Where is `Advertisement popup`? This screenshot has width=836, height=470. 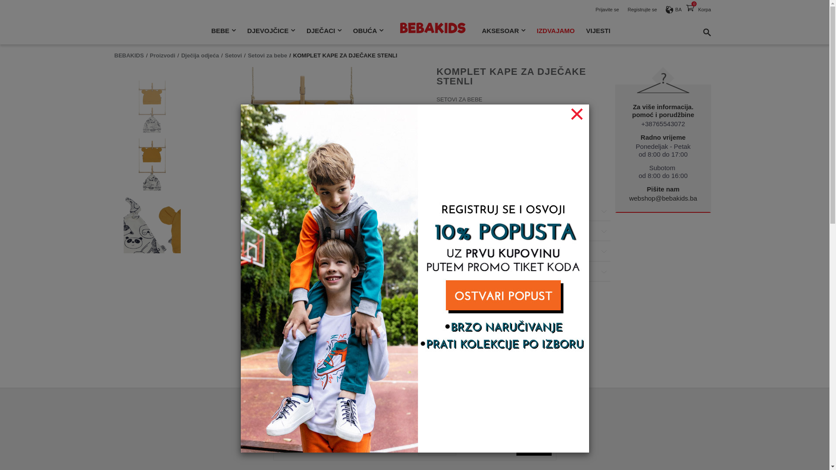 Advertisement popup is located at coordinates (415, 278).